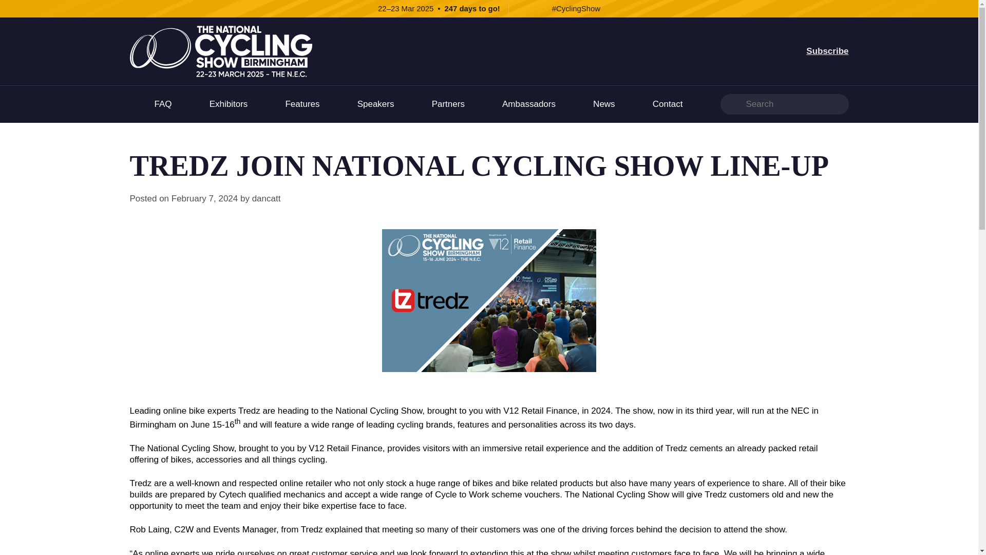 The height and width of the screenshot is (555, 986). I want to click on Speakers, so click(376, 104).